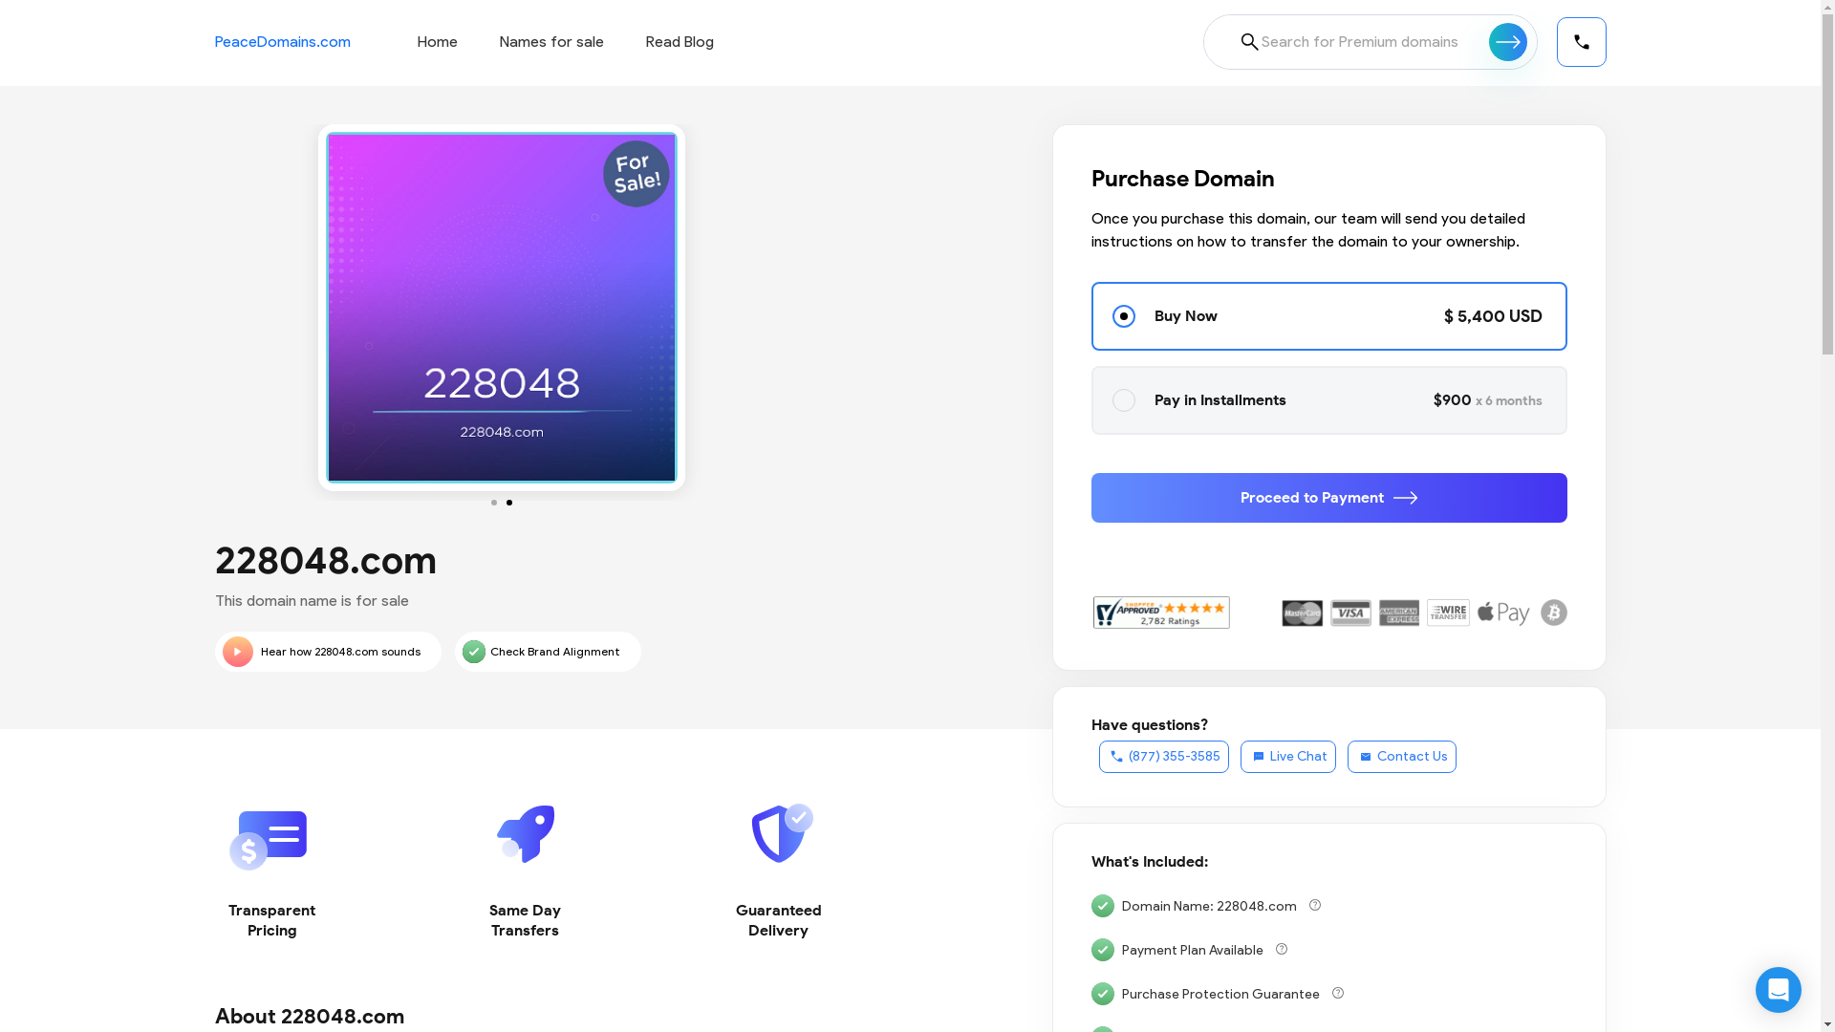  What do you see at coordinates (437, 42) in the screenshot?
I see `Home` at bounding box center [437, 42].